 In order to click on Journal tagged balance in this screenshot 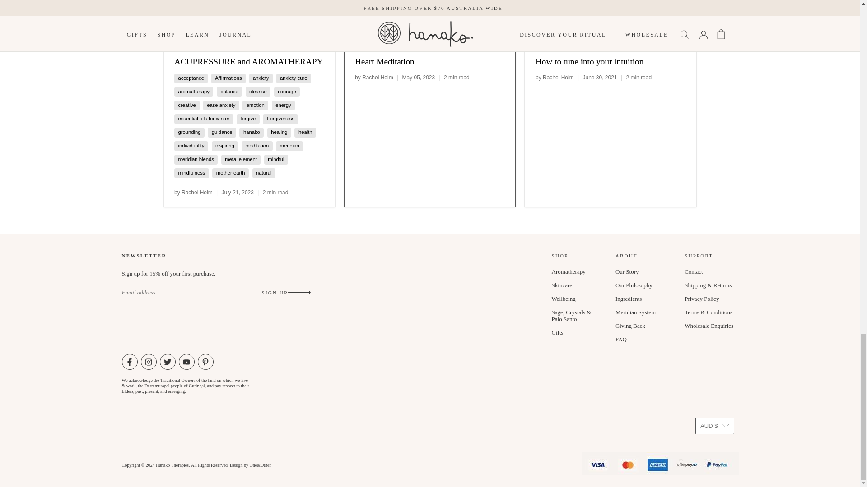, I will do `click(228, 92)`.